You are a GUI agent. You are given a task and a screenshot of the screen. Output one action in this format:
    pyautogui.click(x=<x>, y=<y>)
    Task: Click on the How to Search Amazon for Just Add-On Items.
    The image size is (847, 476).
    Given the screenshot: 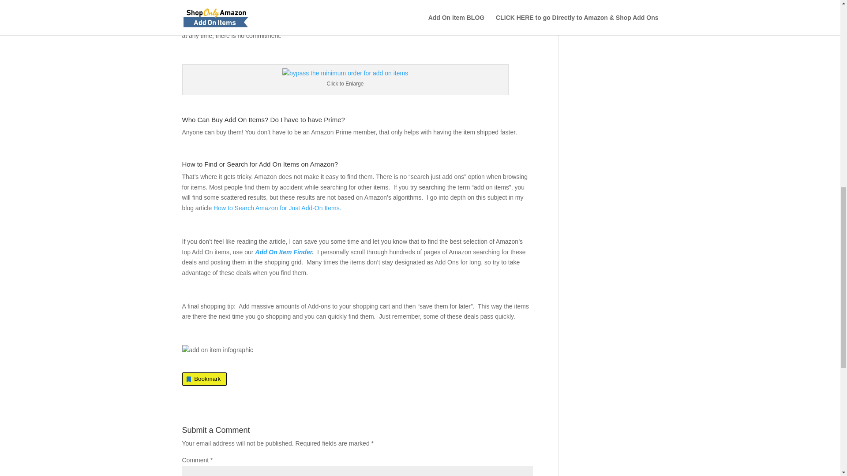 What is the action you would take?
    pyautogui.click(x=277, y=208)
    